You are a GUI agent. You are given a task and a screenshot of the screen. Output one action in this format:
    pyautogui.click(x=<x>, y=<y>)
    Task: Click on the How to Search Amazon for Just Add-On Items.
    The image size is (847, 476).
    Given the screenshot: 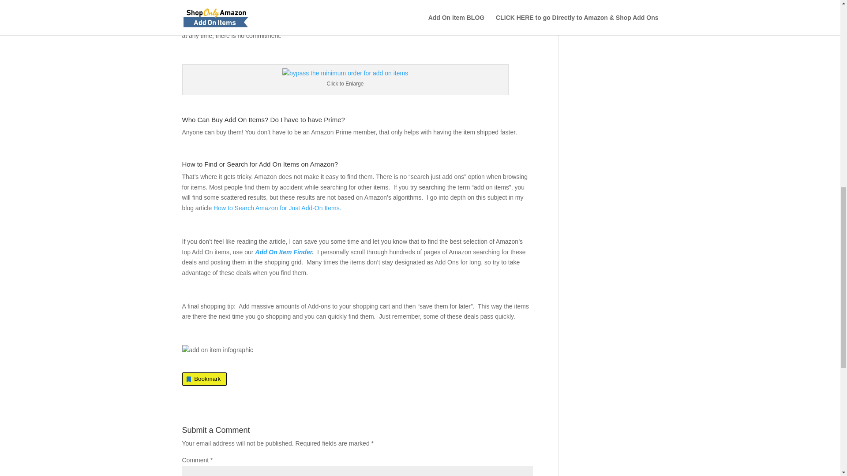 What is the action you would take?
    pyautogui.click(x=277, y=208)
    